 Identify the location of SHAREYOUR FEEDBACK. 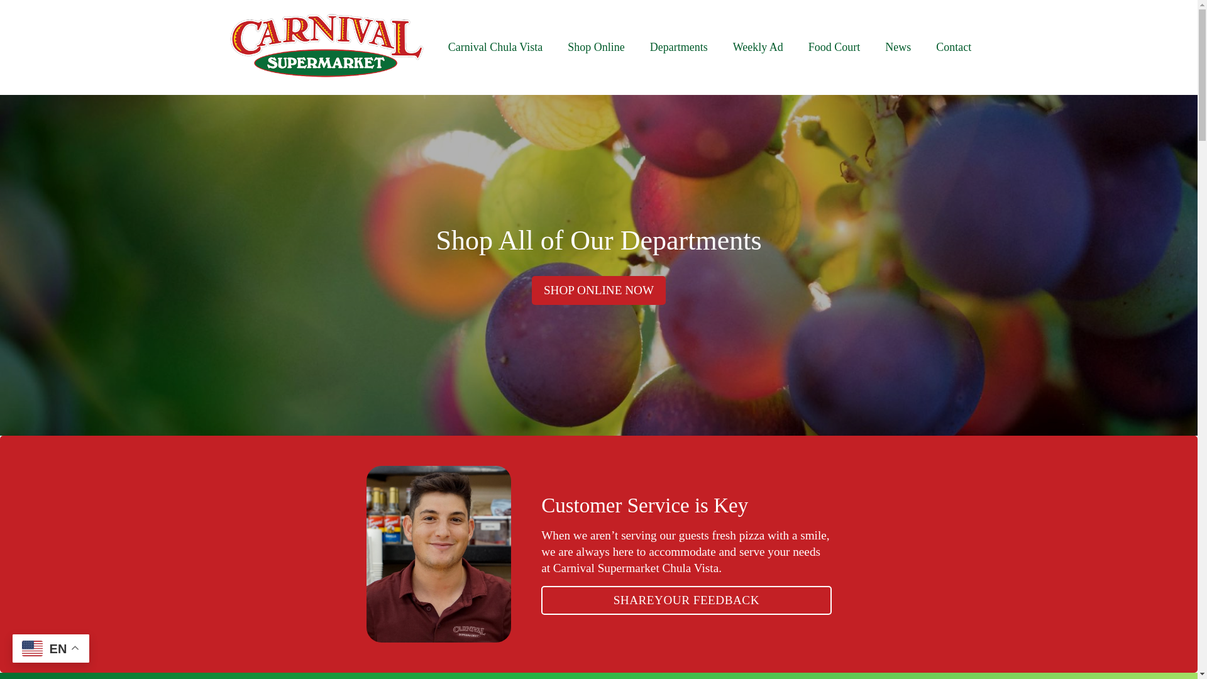
(686, 600).